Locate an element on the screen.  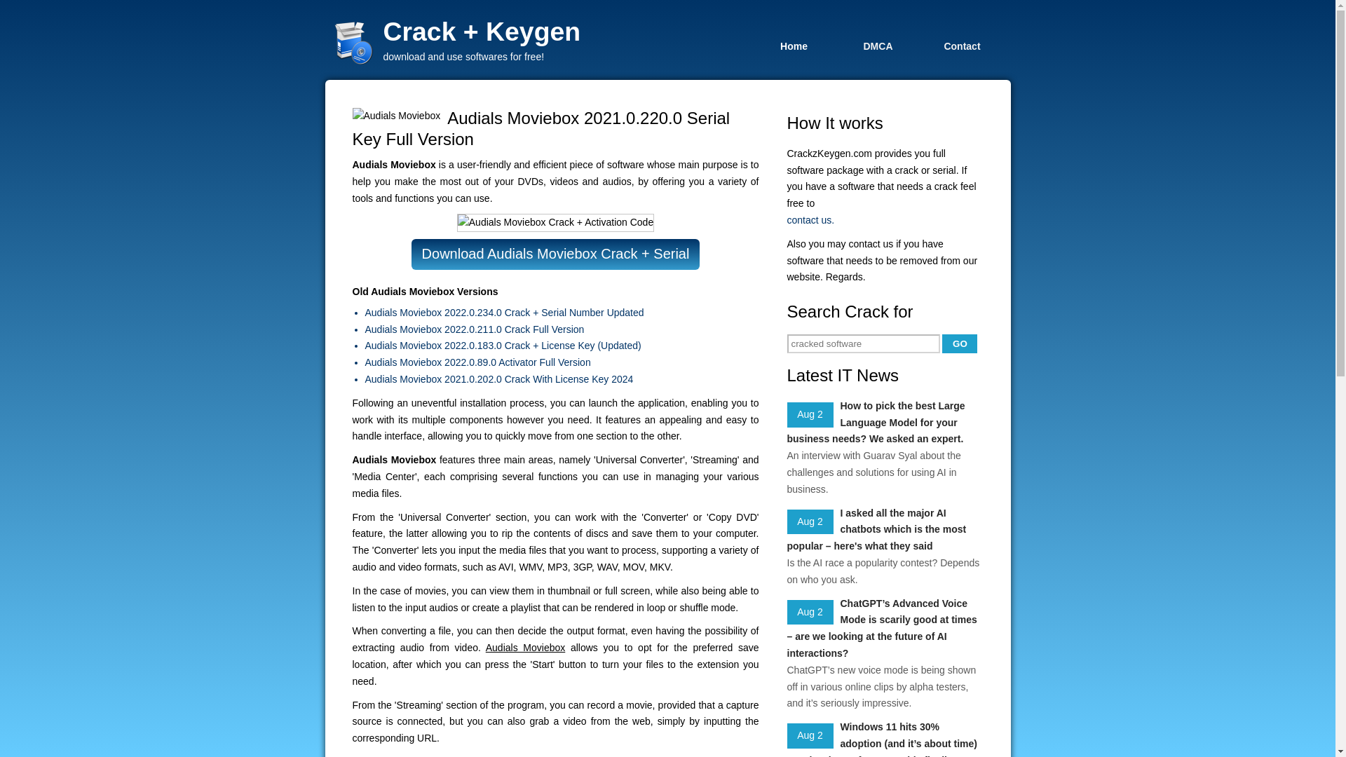
Audials Moviebox 2021.0.202.0 Crack With License Key 2024 is located at coordinates (562, 380).